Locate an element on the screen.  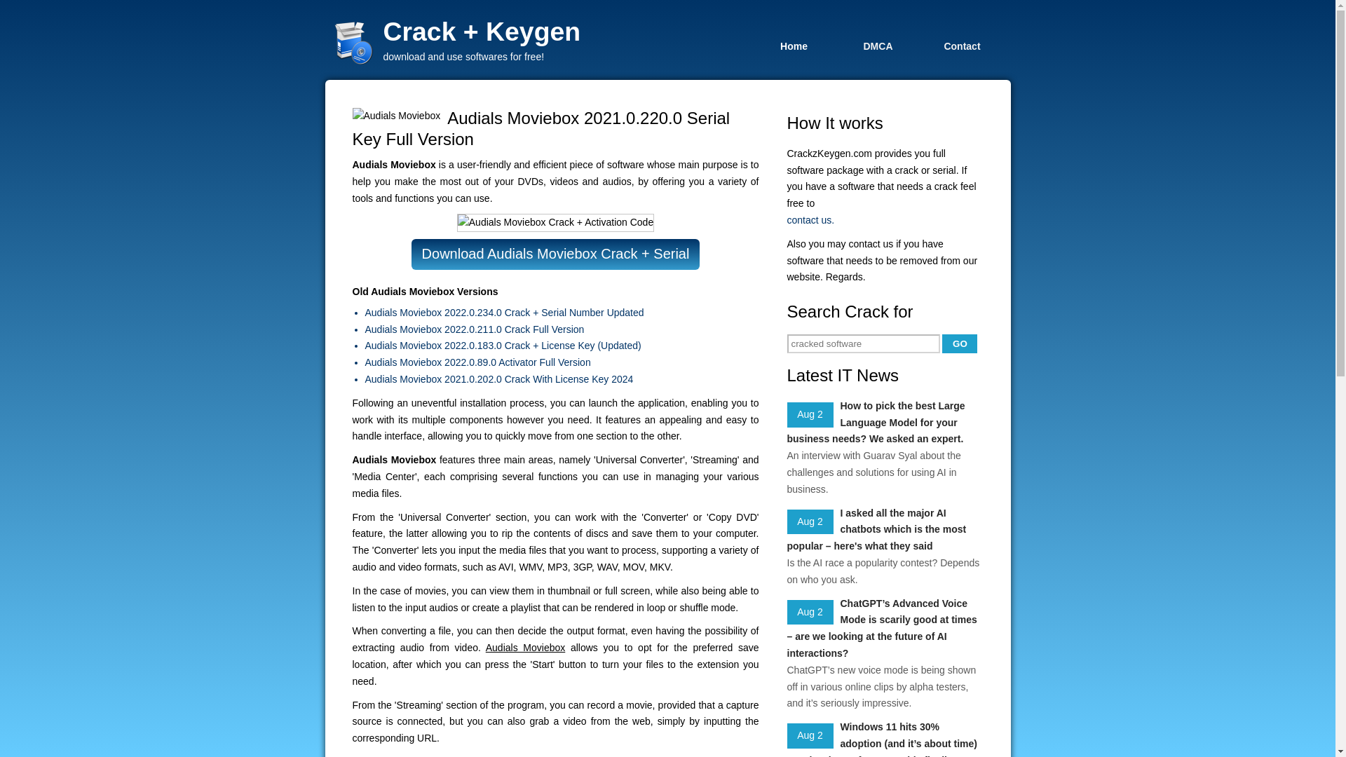
Audials Moviebox 2021.0.202.0 Crack With License Key 2024 is located at coordinates (562, 380).